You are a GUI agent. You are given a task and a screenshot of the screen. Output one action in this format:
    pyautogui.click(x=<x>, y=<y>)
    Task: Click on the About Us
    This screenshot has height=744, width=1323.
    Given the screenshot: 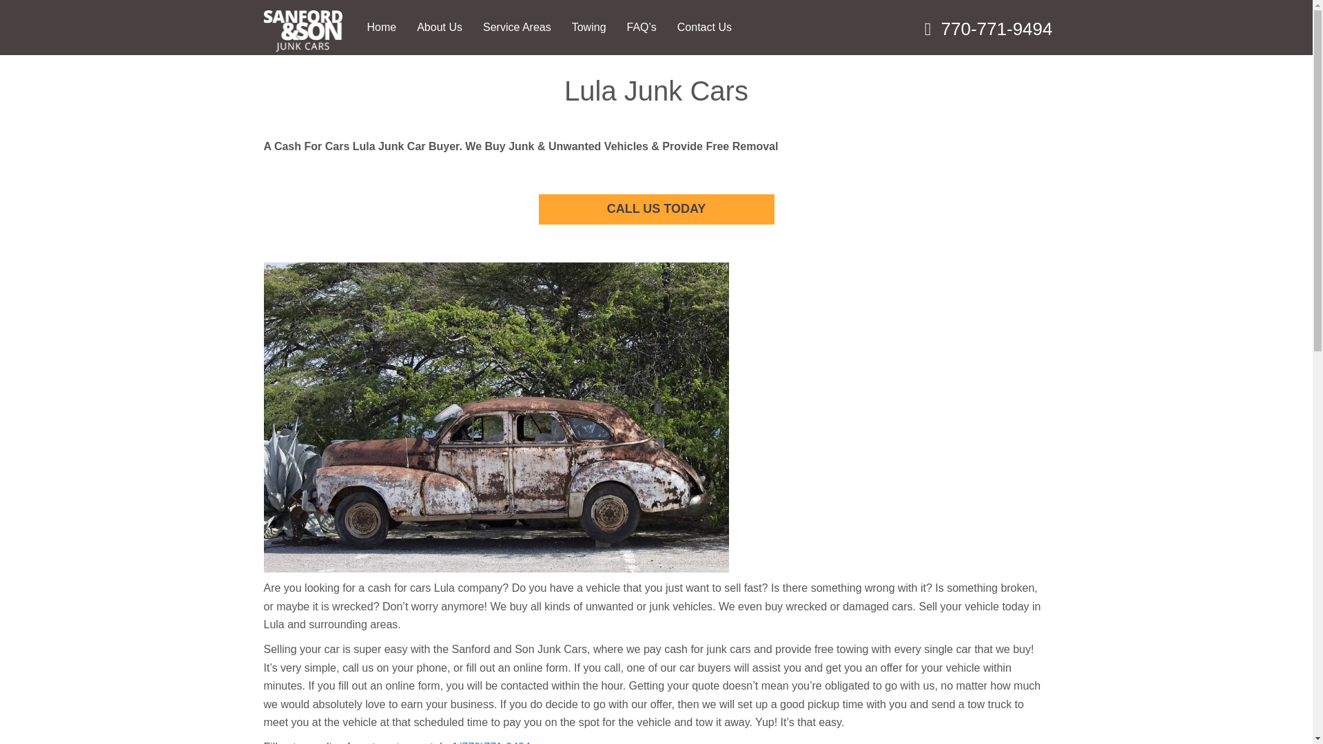 What is the action you would take?
    pyautogui.click(x=439, y=28)
    